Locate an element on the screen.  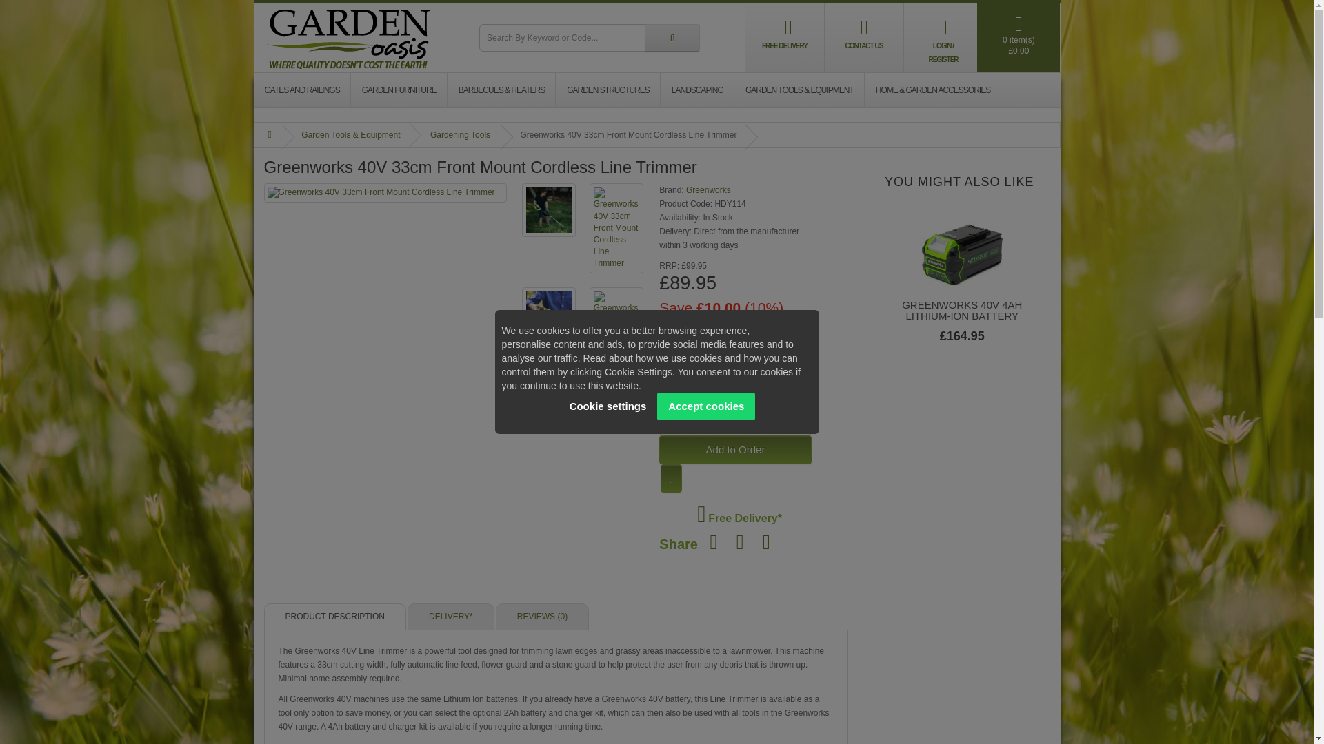
CONTACT US is located at coordinates (864, 32).